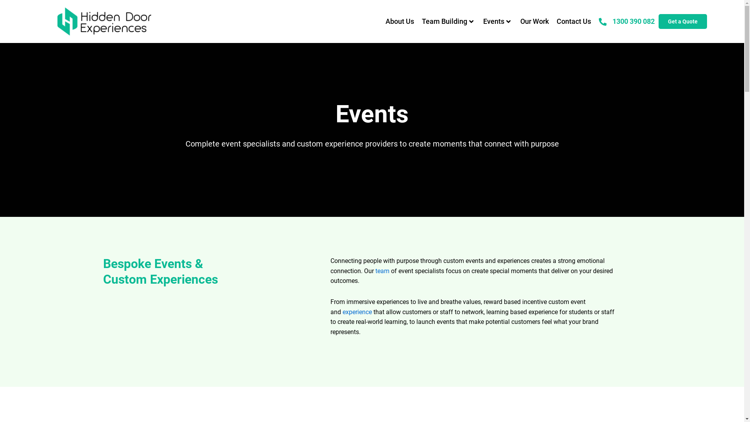 The height and width of the screenshot is (422, 750). What do you see at coordinates (534, 21) in the screenshot?
I see `Our Work` at bounding box center [534, 21].